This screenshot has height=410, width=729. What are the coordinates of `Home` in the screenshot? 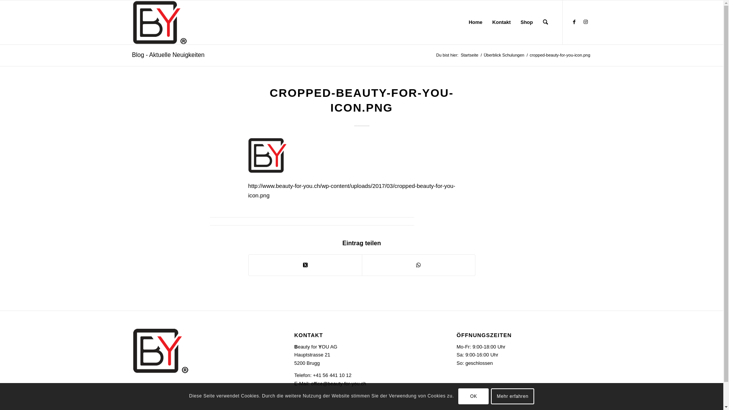 It's located at (475, 22).